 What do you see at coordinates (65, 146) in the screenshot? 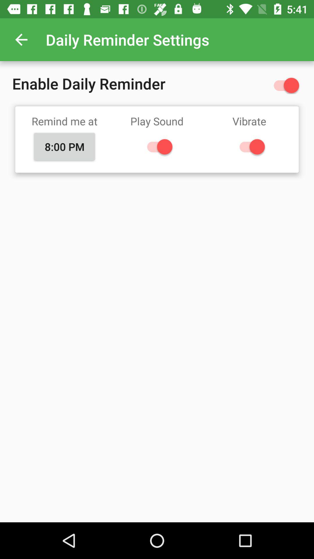
I see `press 8:00 pm icon` at bounding box center [65, 146].